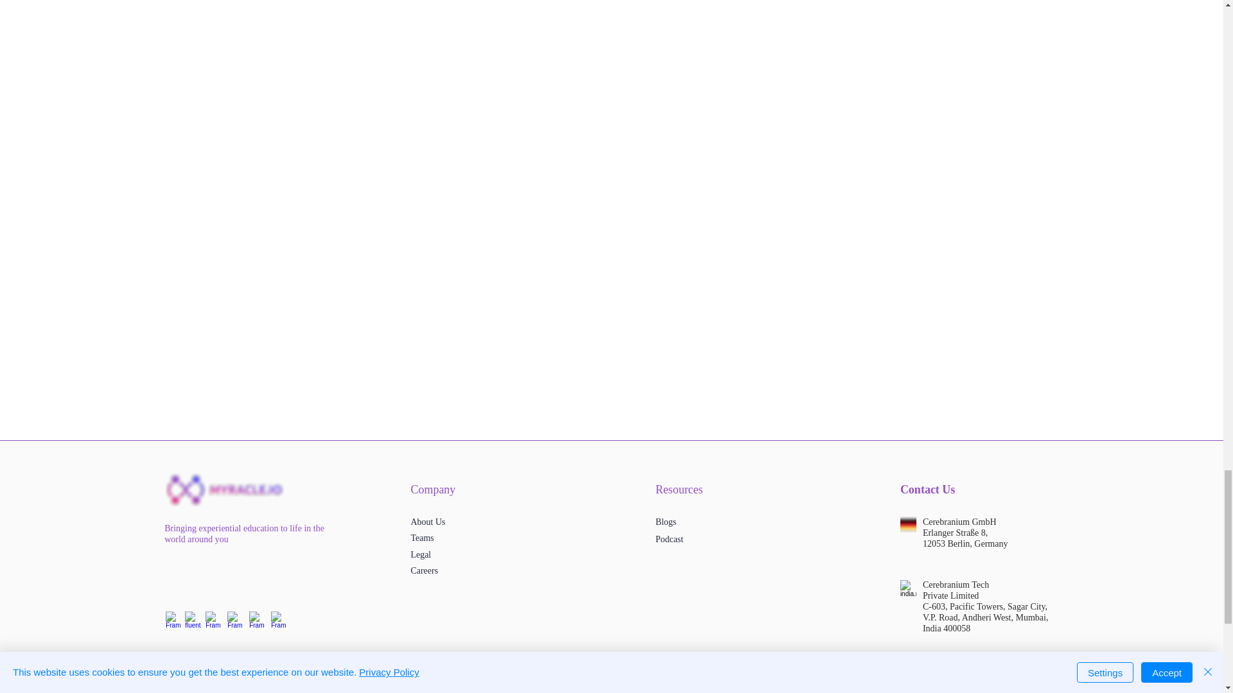 The width and height of the screenshot is (1233, 693). Describe the element at coordinates (422, 538) in the screenshot. I see `Teams` at that location.